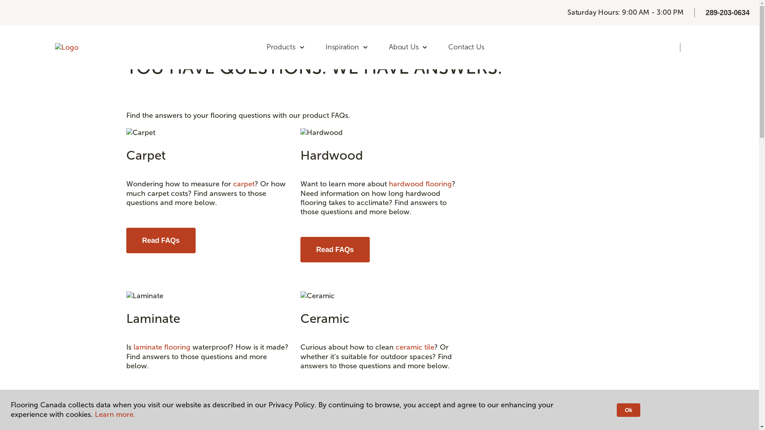  Describe the element at coordinates (335, 250) in the screenshot. I see `Read FAQs` at that location.